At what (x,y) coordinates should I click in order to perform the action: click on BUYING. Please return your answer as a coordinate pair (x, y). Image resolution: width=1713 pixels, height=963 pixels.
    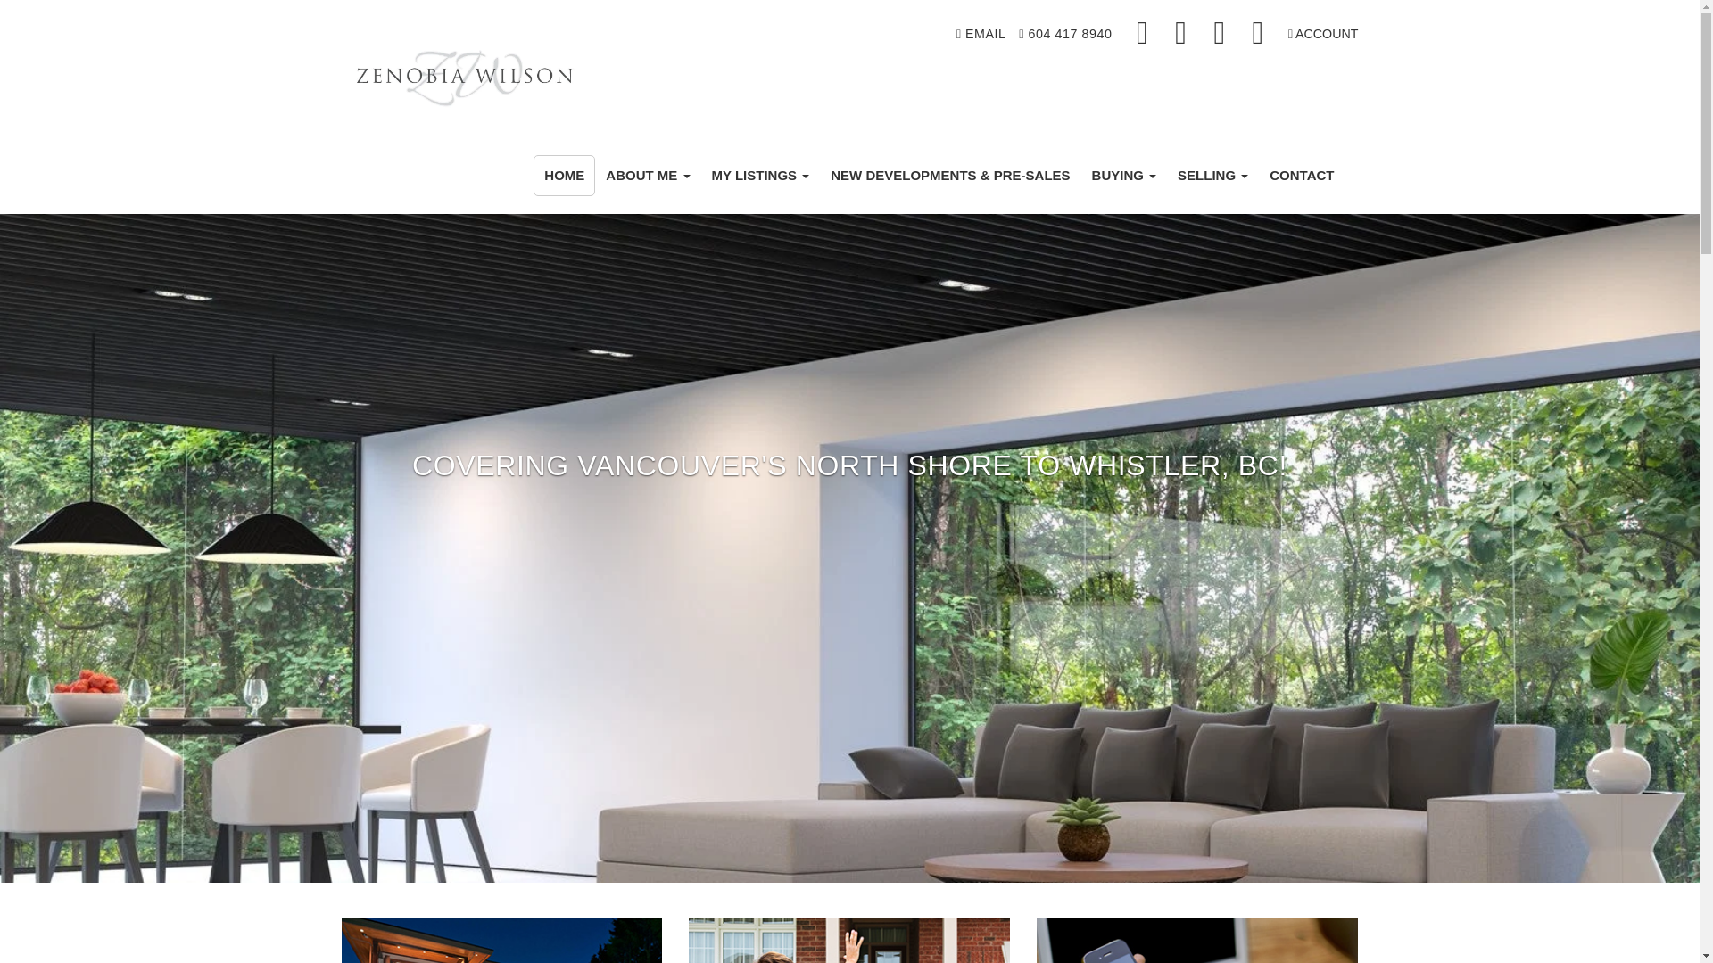
    Looking at the image, I should click on (1124, 175).